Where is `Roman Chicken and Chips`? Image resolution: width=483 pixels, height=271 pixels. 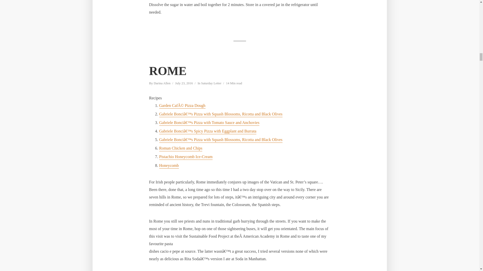 Roman Chicken and Chips is located at coordinates (181, 149).